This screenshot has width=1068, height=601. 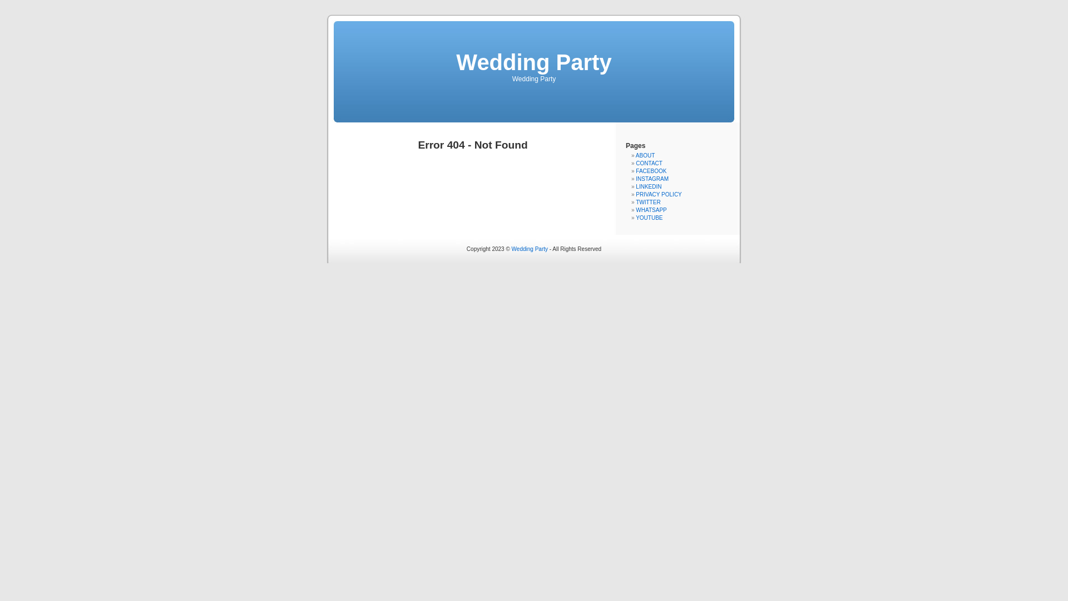 What do you see at coordinates (659, 195) in the screenshot?
I see `PRIVACY POLICY` at bounding box center [659, 195].